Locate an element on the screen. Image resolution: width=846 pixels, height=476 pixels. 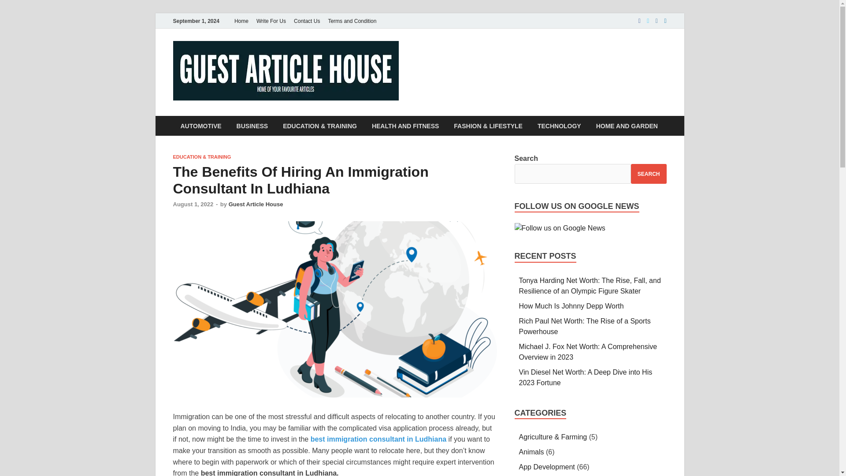
Contact Us is located at coordinates (307, 21).